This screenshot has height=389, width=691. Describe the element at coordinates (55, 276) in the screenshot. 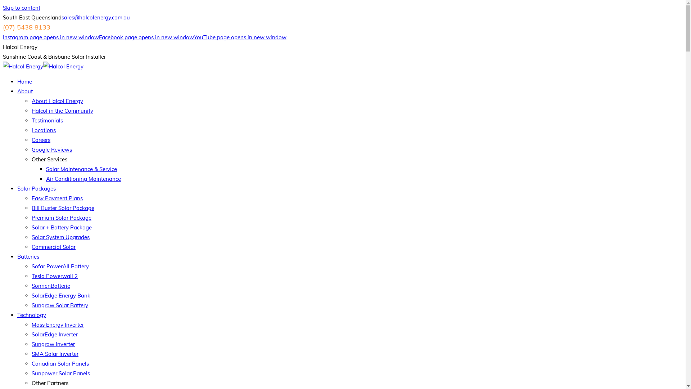

I see `Tesla Powerwall 2` at that location.